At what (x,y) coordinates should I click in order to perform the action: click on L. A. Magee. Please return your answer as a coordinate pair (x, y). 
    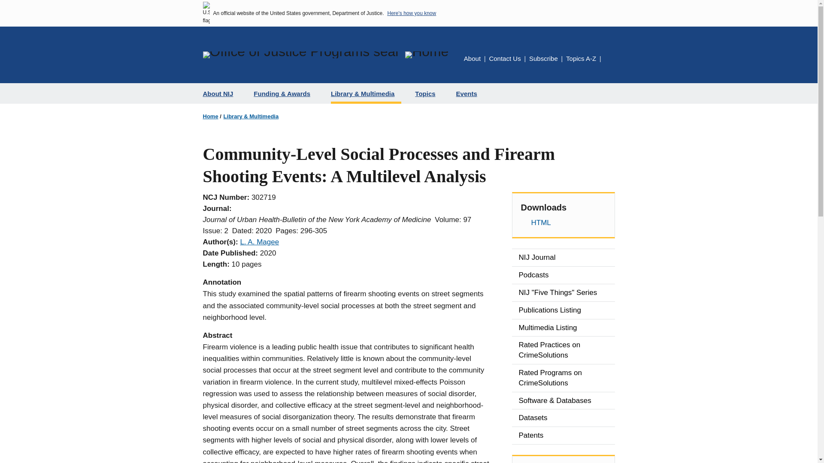
    Looking at the image, I should click on (259, 242).